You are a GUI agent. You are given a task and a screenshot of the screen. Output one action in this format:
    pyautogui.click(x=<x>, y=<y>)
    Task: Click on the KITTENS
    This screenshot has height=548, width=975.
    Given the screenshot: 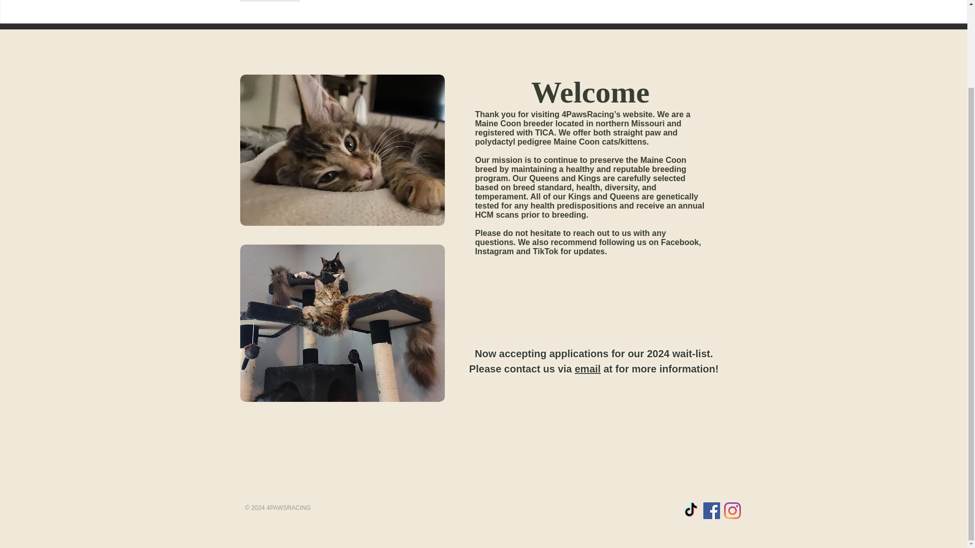 What is the action you would take?
    pyautogui.click(x=548, y=1)
    